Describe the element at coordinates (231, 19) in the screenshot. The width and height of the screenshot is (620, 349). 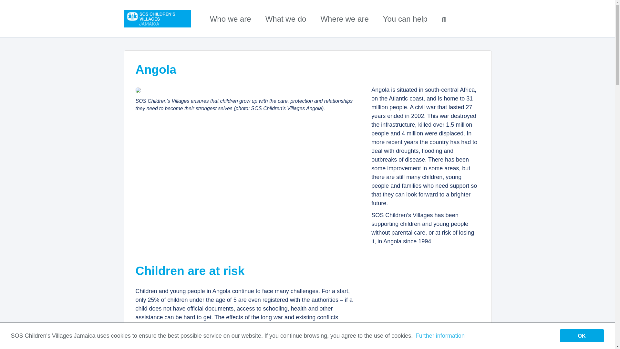
I see `Who we are` at that location.